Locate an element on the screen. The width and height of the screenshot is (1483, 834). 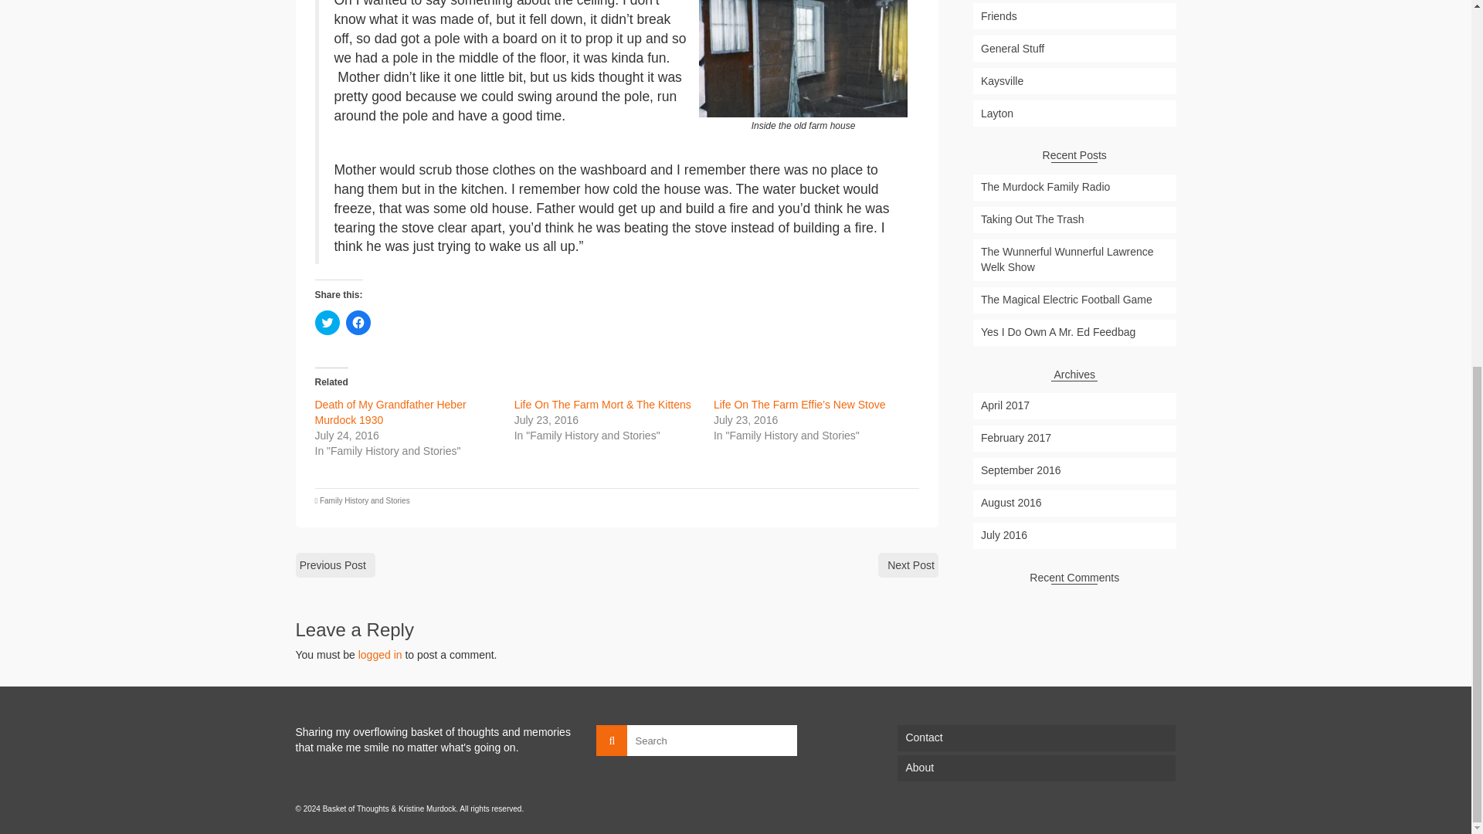
The Murdock Family Radio is located at coordinates (1074, 187).